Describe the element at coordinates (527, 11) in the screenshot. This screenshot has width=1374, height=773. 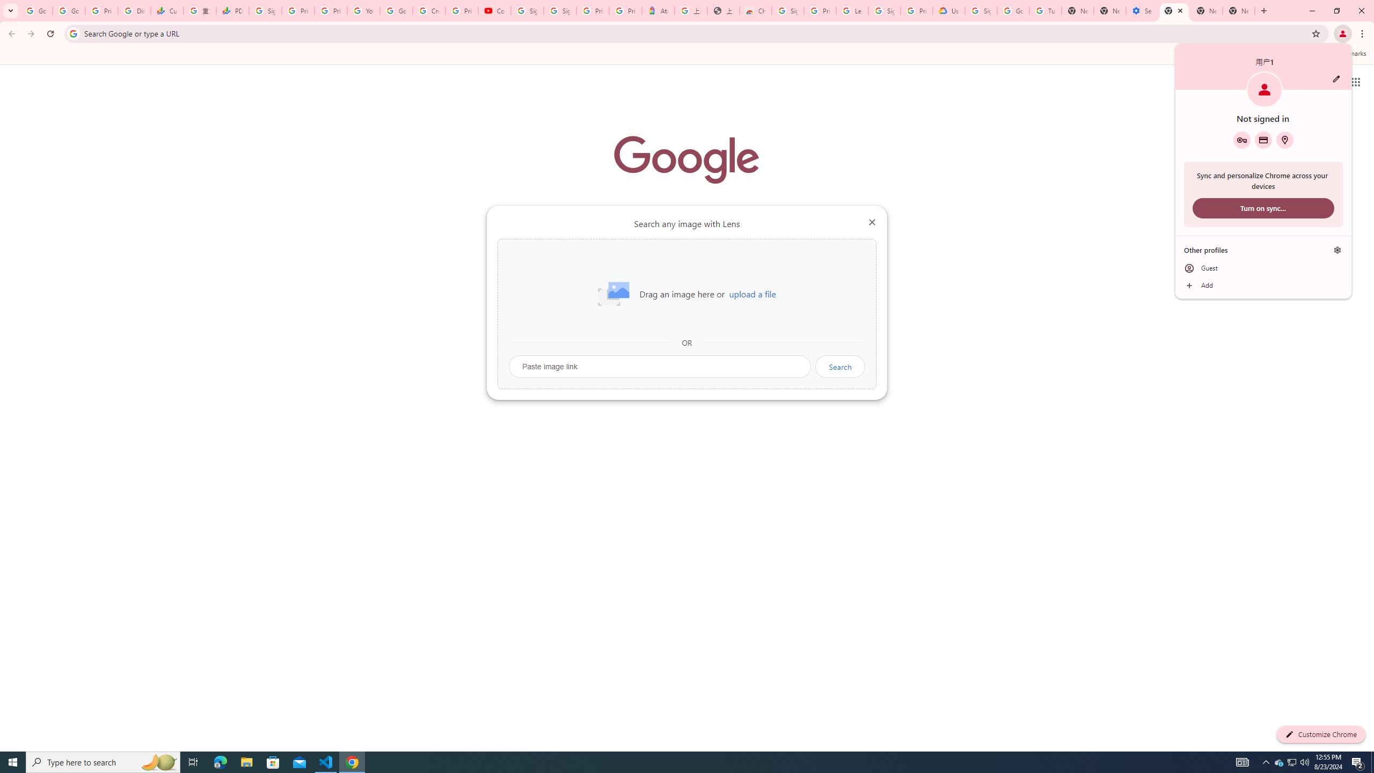
I see `Sign in - Google Accounts` at that location.